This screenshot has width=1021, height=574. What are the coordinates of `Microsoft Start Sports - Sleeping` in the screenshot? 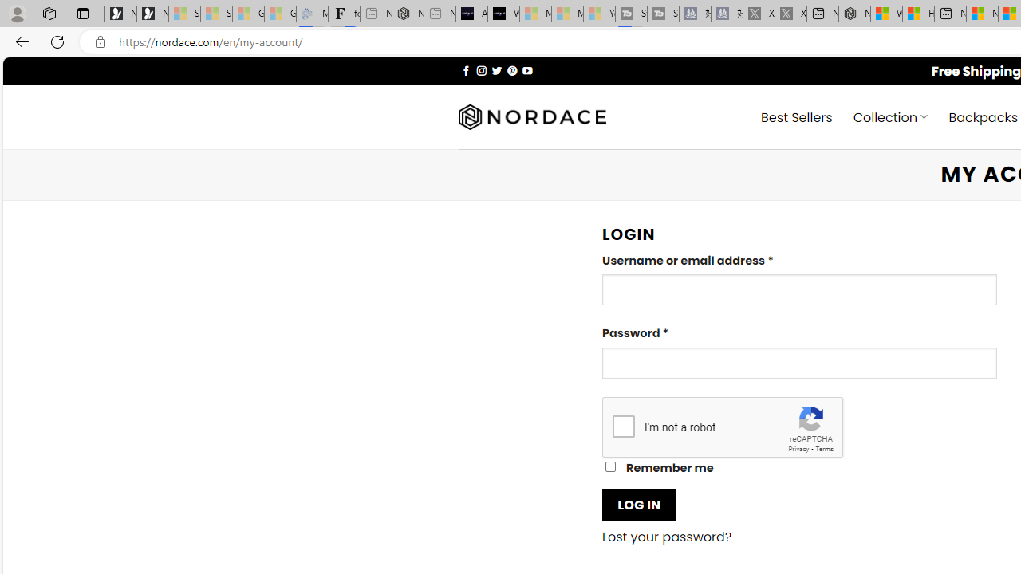 It's located at (535, 14).